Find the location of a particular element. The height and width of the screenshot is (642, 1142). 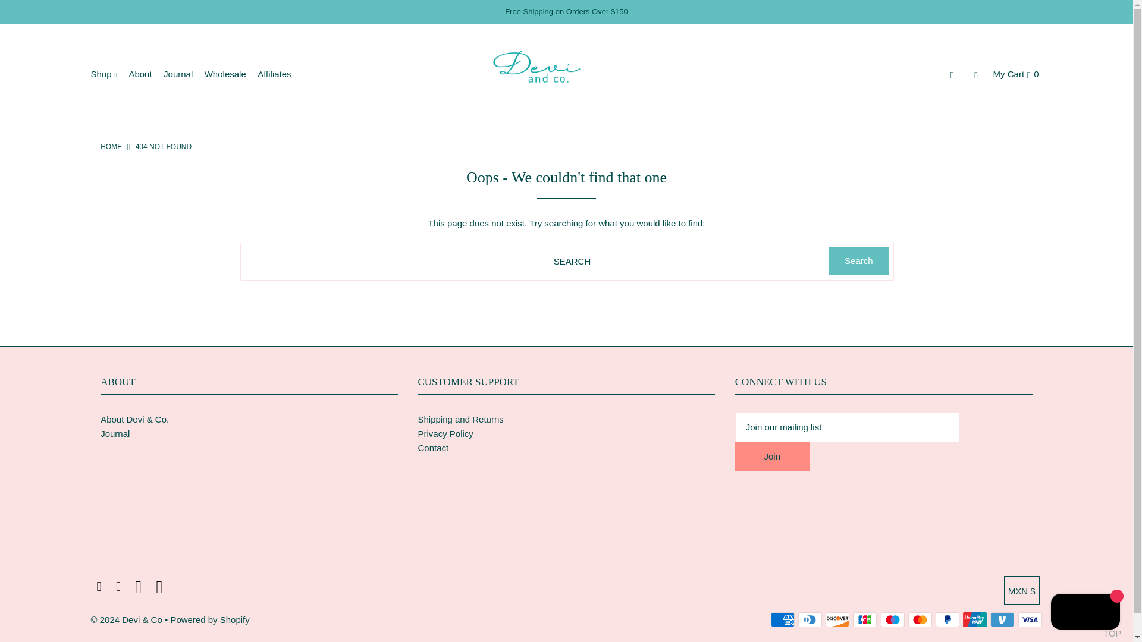

Shopify online store chat is located at coordinates (1085, 613).